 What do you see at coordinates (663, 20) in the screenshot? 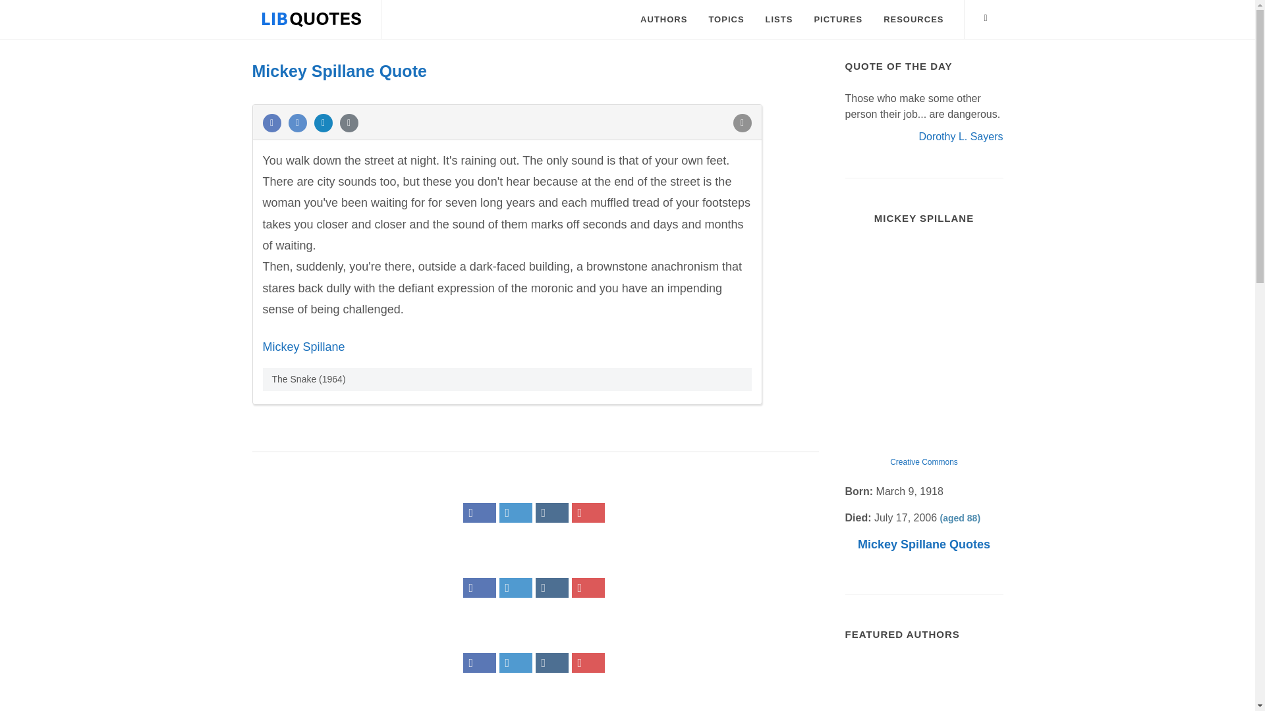
I see `AUTHORS` at bounding box center [663, 20].